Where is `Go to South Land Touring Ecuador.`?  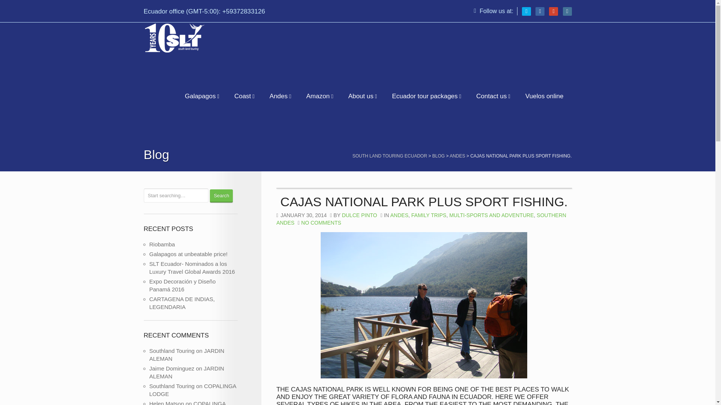
Go to South Land Touring Ecuador. is located at coordinates (389, 156).